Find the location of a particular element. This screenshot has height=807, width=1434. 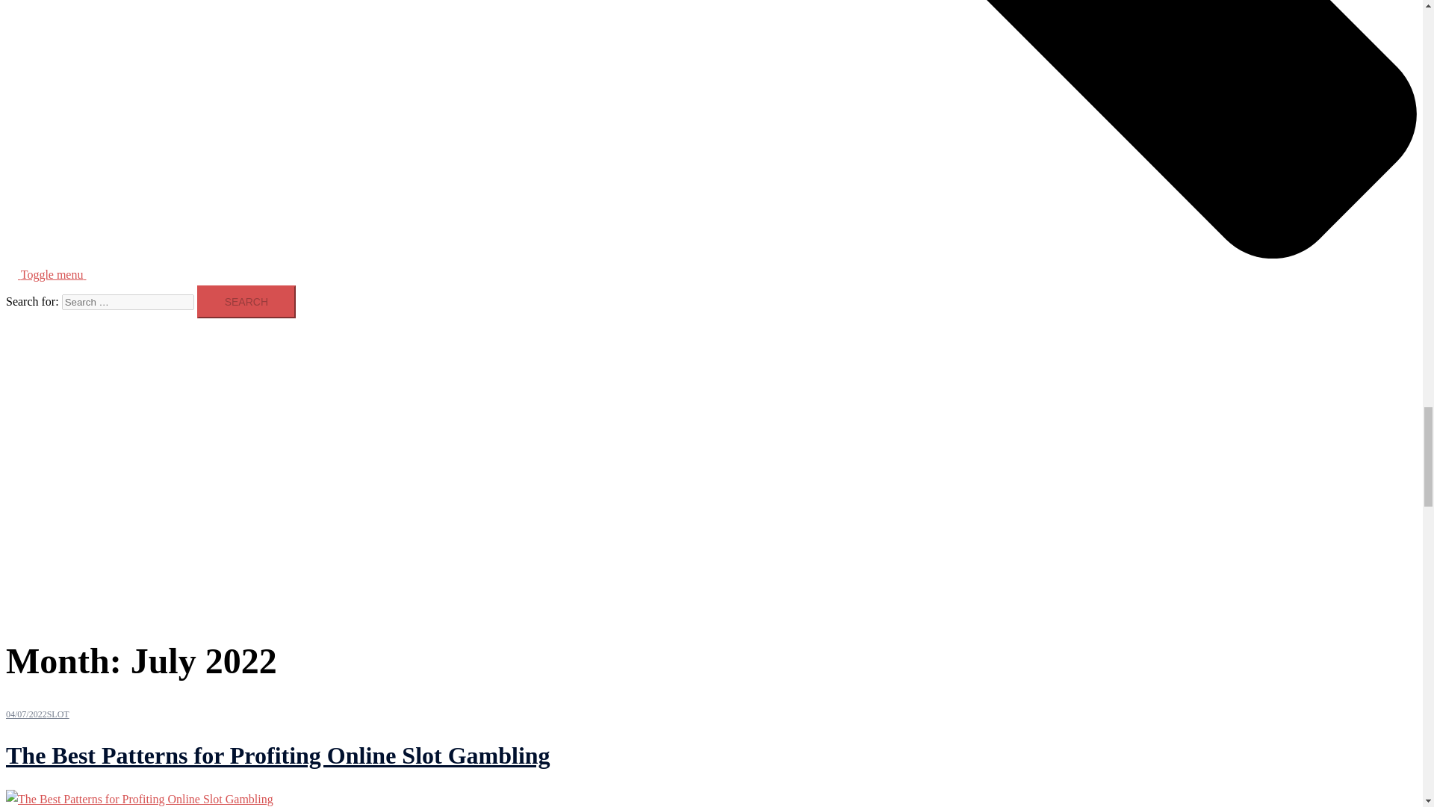

Search is located at coordinates (246, 302).